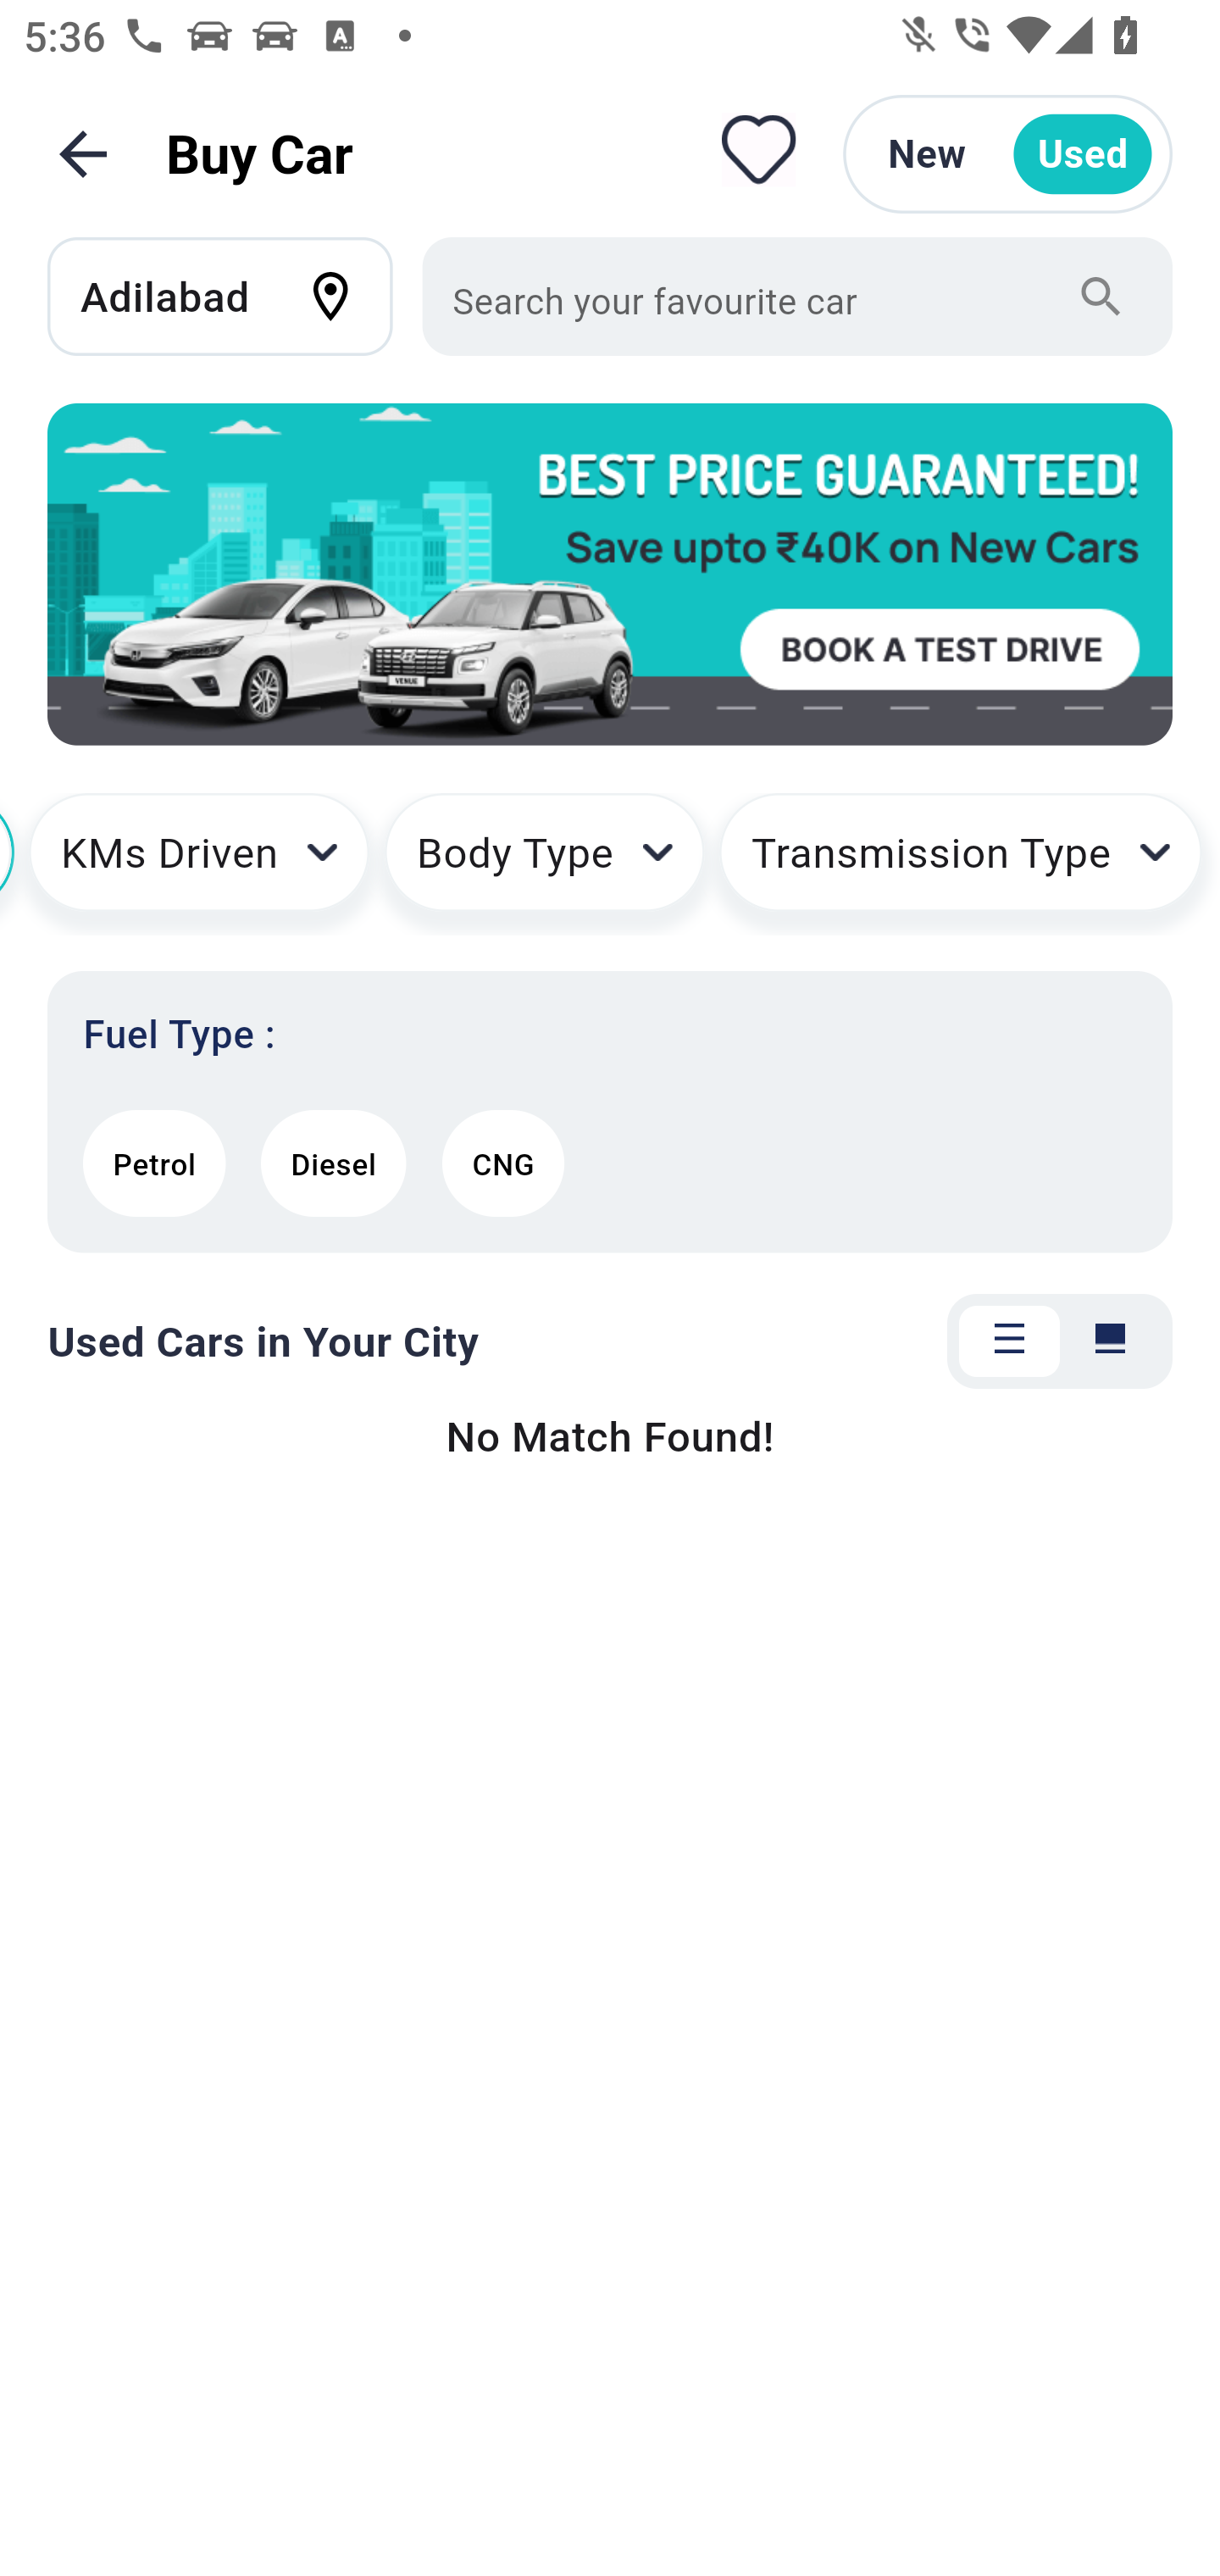  Describe the element at coordinates (236, 296) in the screenshot. I see `Adilabad` at that location.